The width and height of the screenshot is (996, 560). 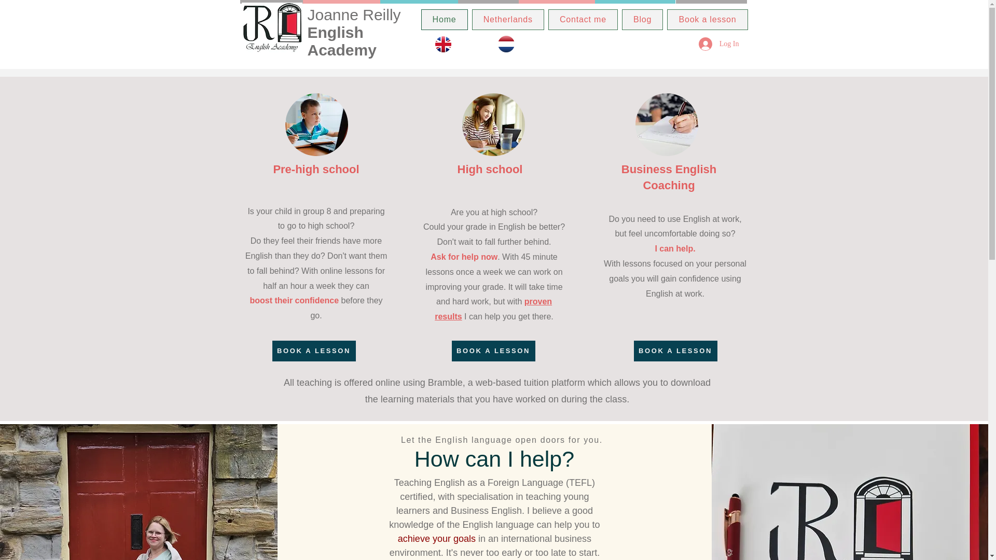 I want to click on Home, so click(x=445, y=20).